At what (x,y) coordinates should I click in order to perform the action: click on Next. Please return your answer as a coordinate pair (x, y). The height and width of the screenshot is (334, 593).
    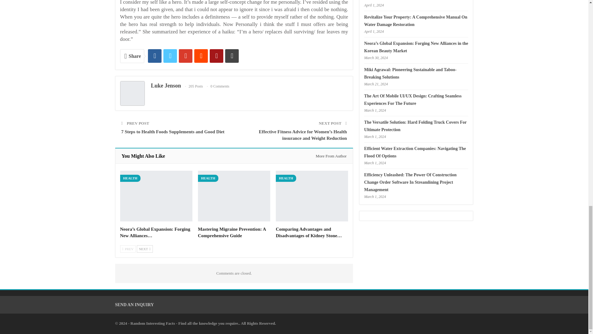
    Looking at the image, I should click on (145, 249).